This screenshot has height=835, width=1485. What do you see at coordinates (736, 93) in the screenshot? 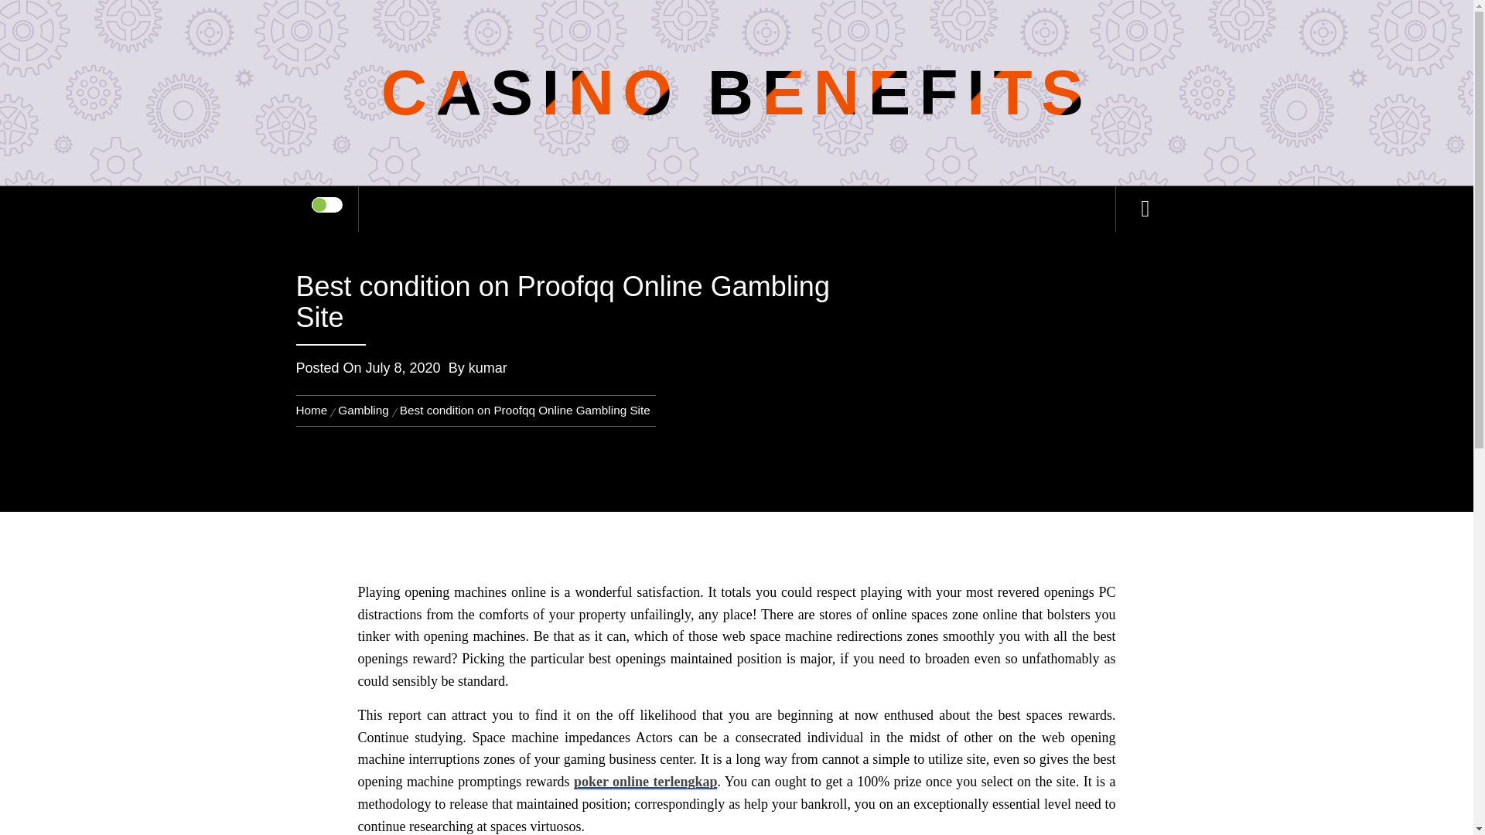
I see `CASINO BENEFITS` at bounding box center [736, 93].